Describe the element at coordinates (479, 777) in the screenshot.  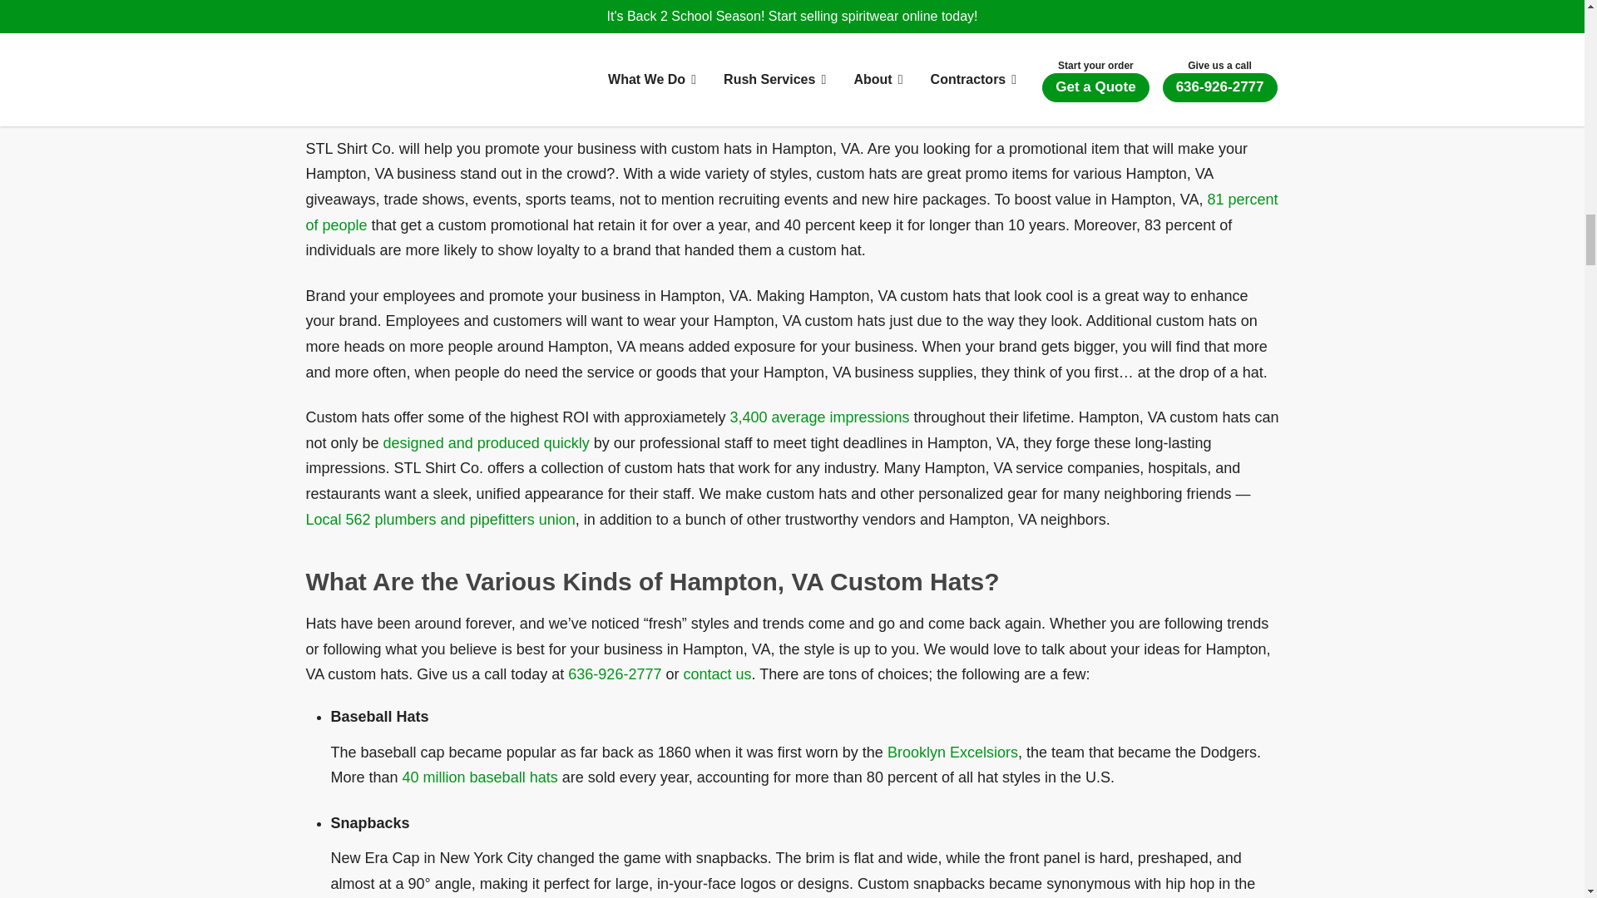
I see `Custom Hats Hampton, VA - qualitylogoproducts.com` at that location.